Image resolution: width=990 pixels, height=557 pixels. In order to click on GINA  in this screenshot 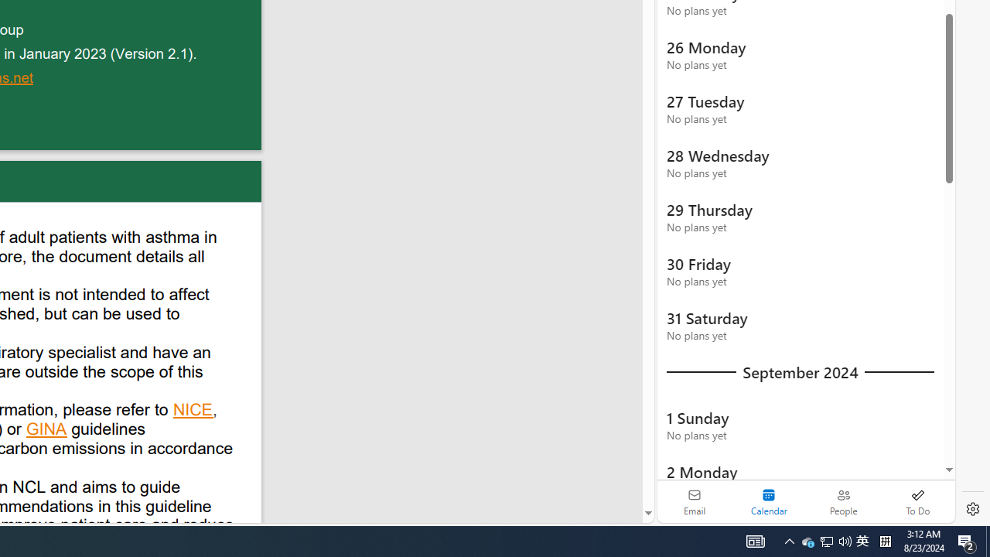, I will do `click(47, 431)`.